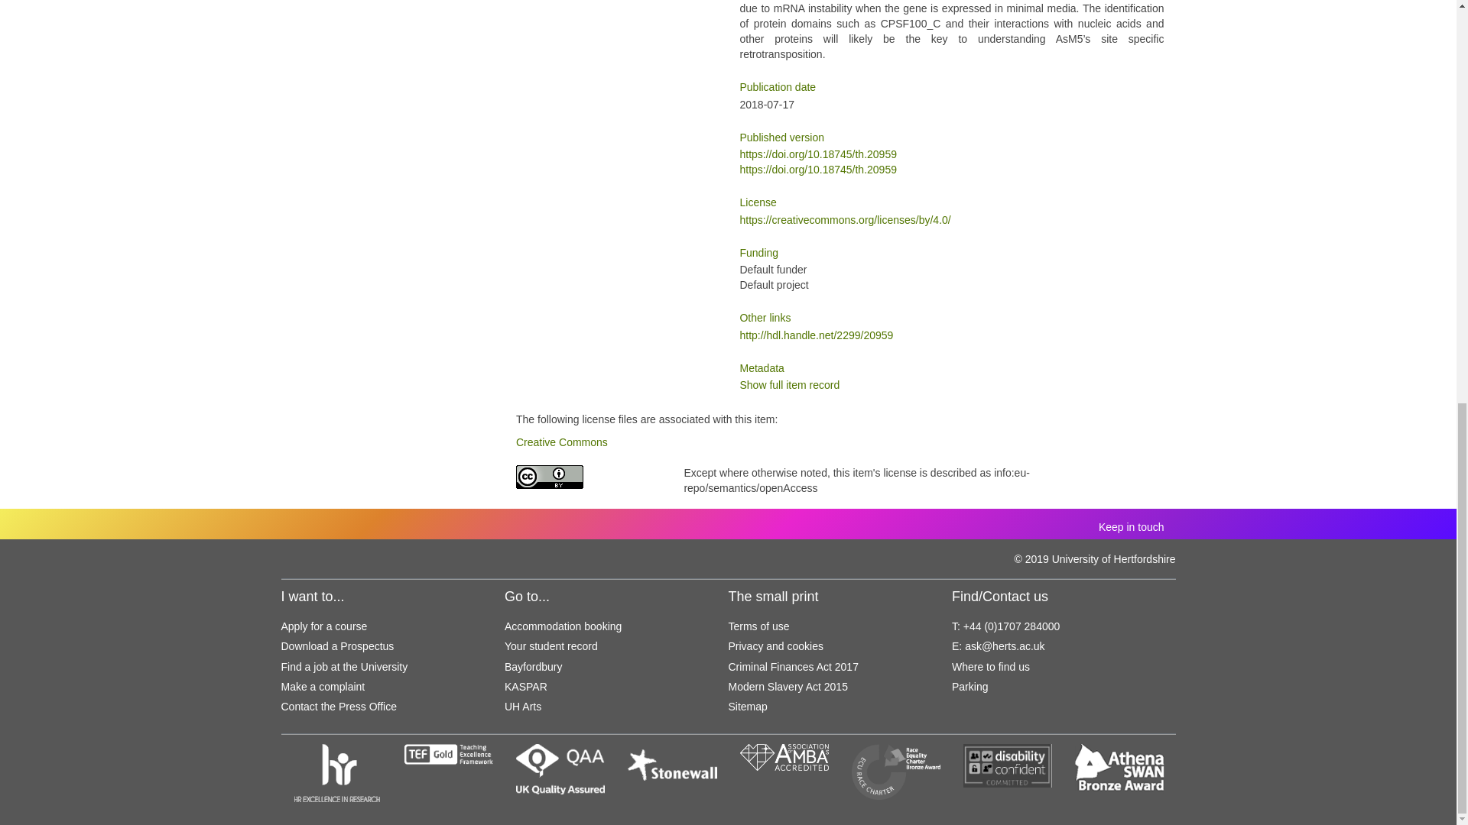 The height and width of the screenshot is (825, 1468). Describe the element at coordinates (561, 442) in the screenshot. I see `Creative Commons` at that location.